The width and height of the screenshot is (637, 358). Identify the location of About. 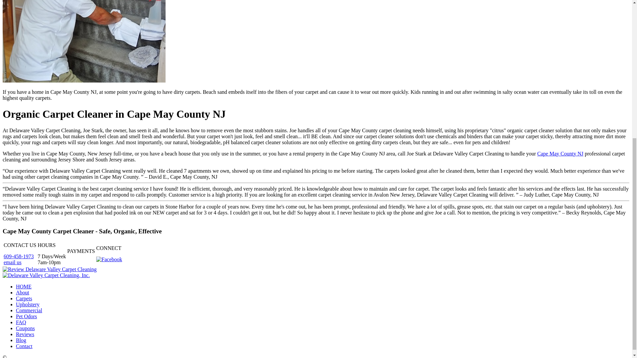
(23, 292).